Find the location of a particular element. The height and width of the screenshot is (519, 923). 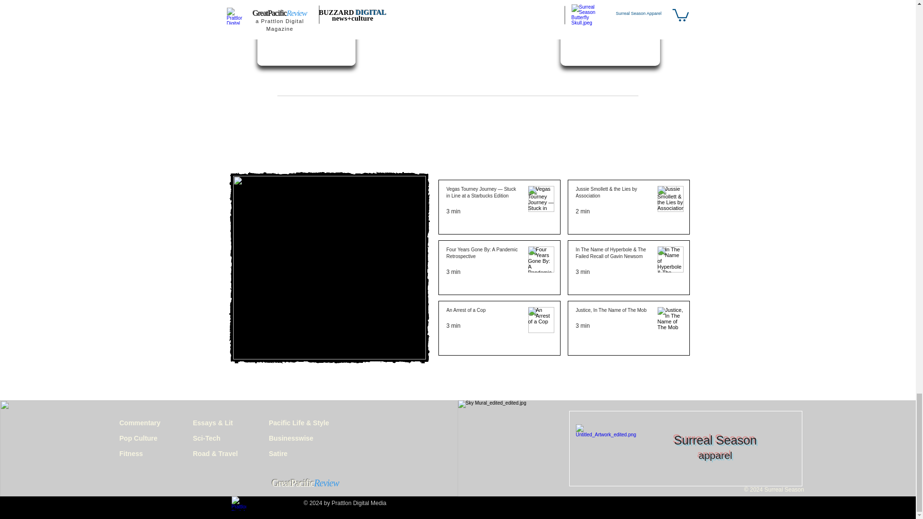

3 min is located at coordinates (583, 272).